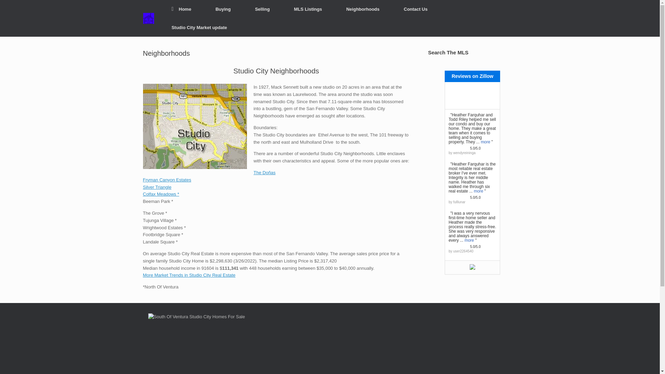 The image size is (665, 374). What do you see at coordinates (157, 187) in the screenshot?
I see `Silver Triangle` at bounding box center [157, 187].